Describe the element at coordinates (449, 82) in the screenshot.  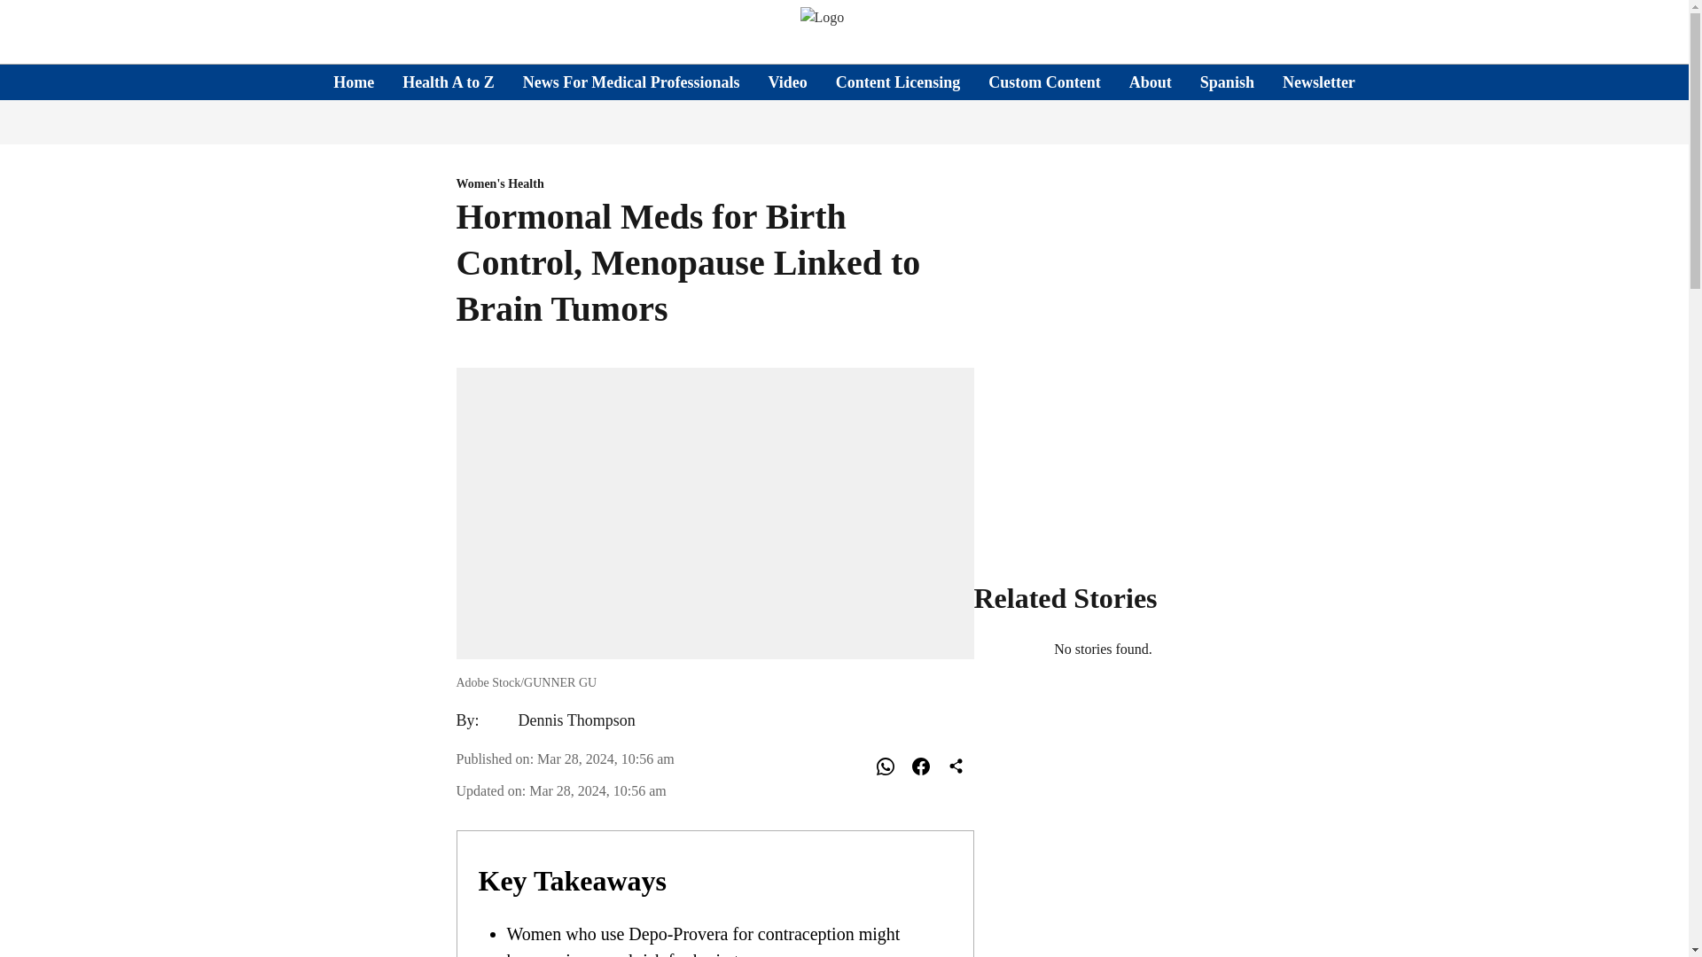
I see `Health A to Z` at that location.